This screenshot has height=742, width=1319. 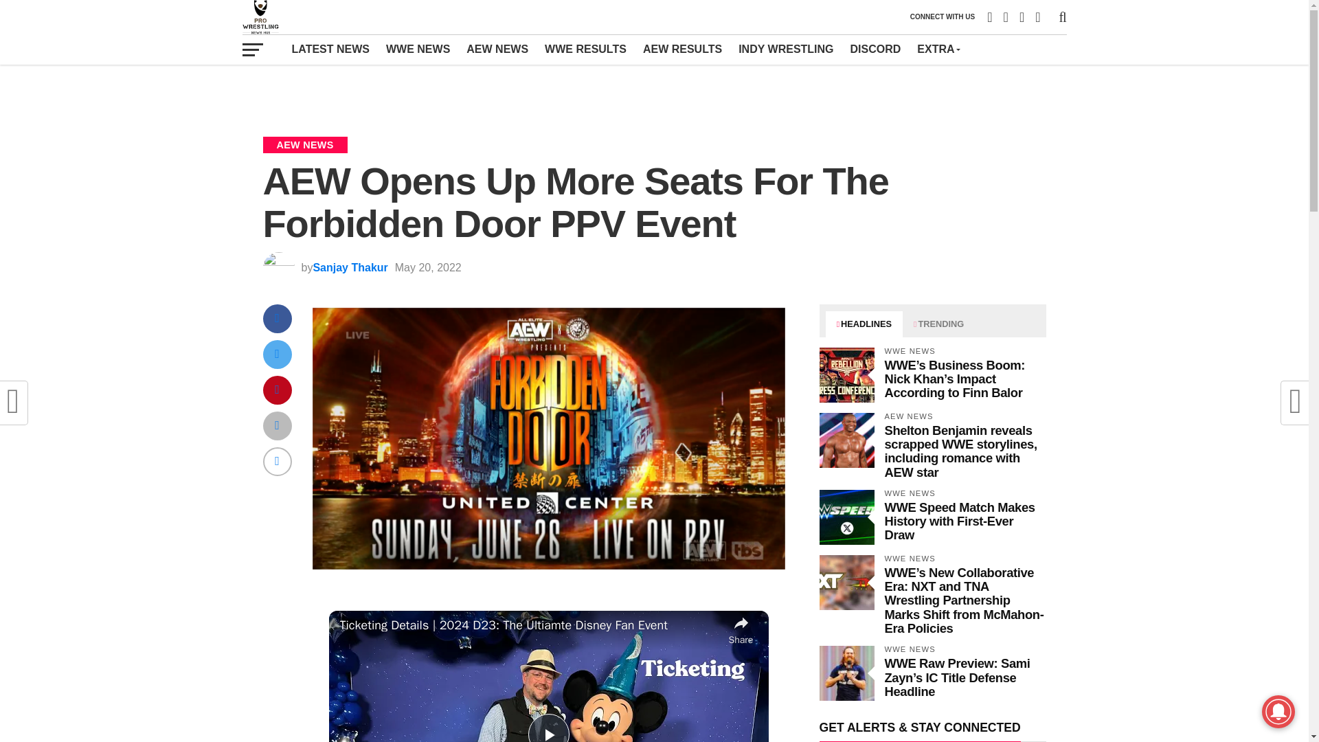 I want to click on Play Video, so click(x=548, y=728).